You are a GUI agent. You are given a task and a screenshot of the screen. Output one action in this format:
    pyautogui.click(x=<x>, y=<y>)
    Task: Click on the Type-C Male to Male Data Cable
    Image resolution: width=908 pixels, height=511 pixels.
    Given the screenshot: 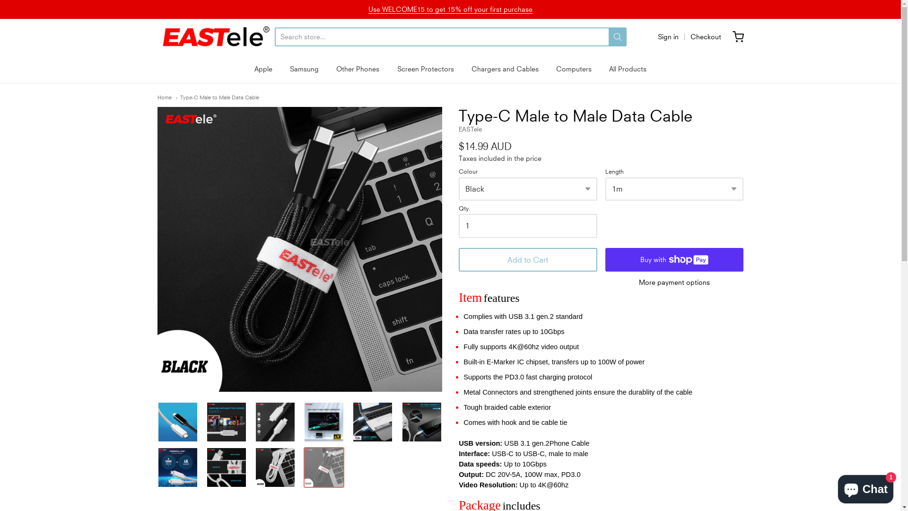 What is the action you would take?
    pyautogui.click(x=177, y=422)
    